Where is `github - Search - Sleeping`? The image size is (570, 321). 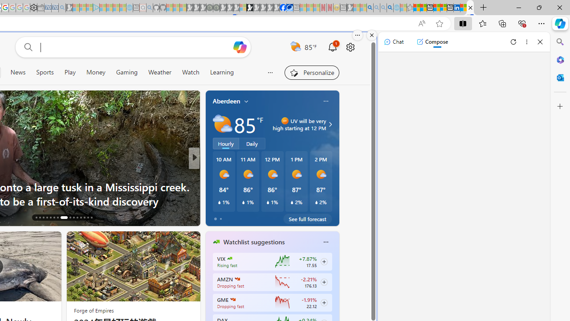 github - Search - Sleeping is located at coordinates (150, 8).